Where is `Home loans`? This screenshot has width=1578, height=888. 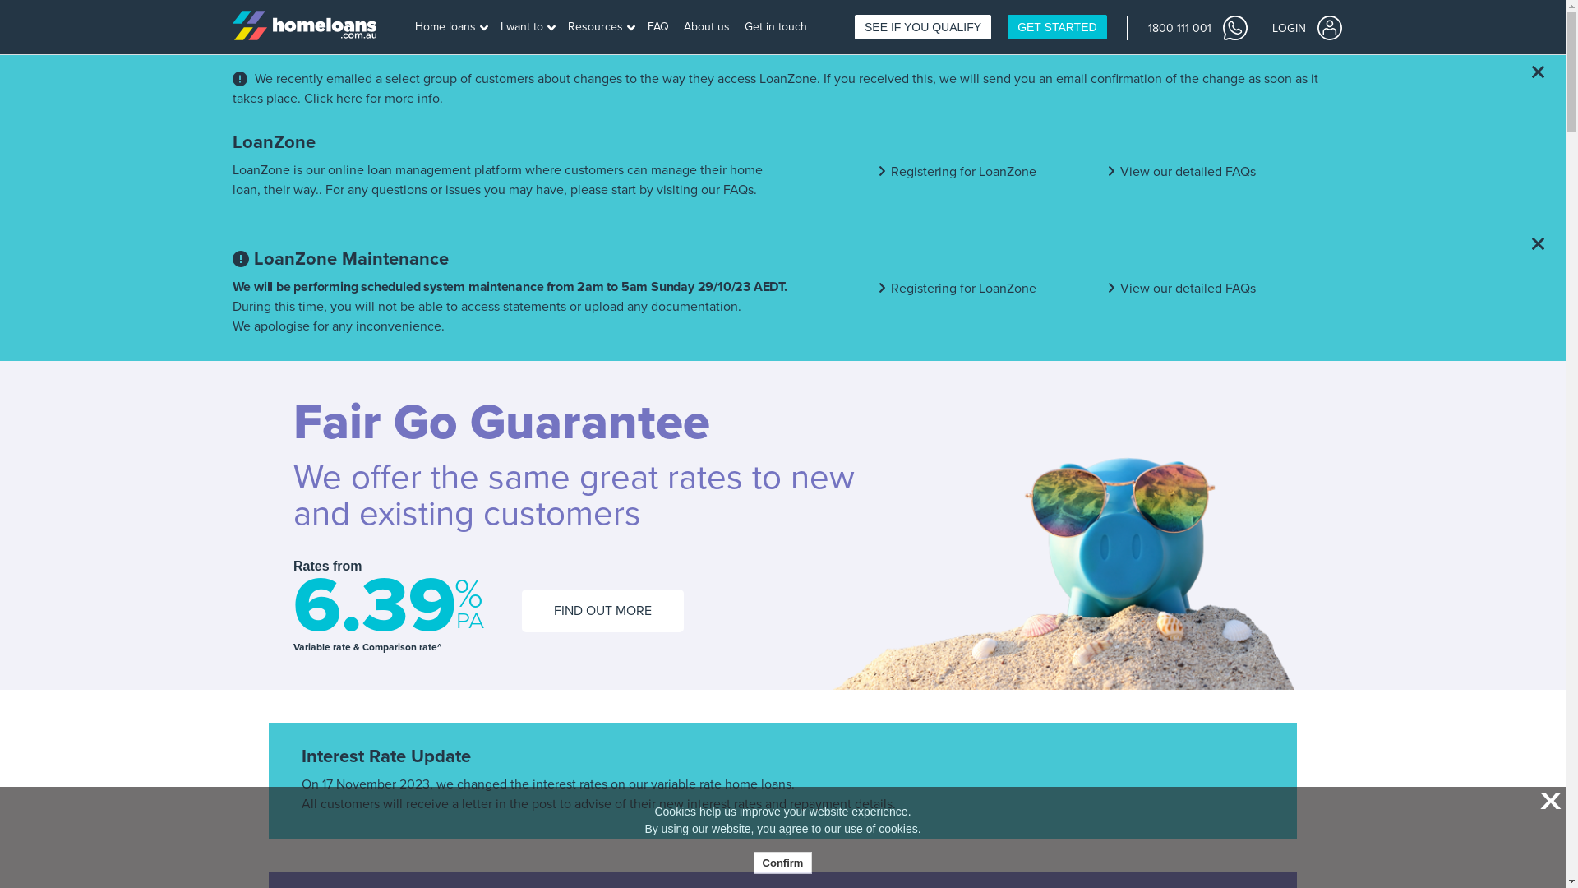
Home loans is located at coordinates (451, 28).